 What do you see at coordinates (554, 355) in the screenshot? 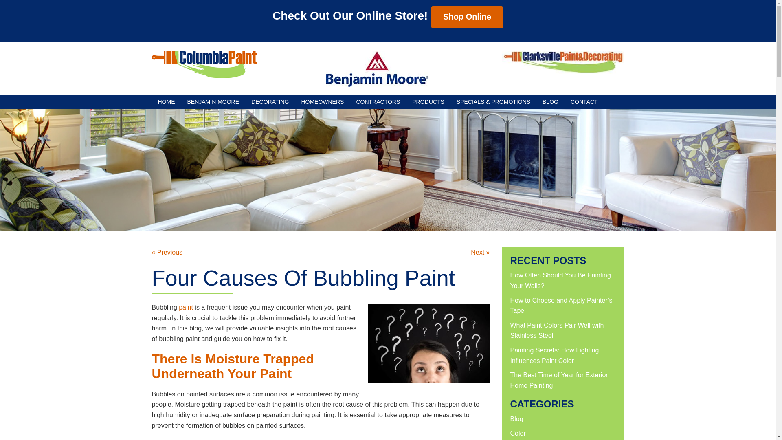
I see `Painting Secrets: How Lighting Influences Paint Color` at bounding box center [554, 355].